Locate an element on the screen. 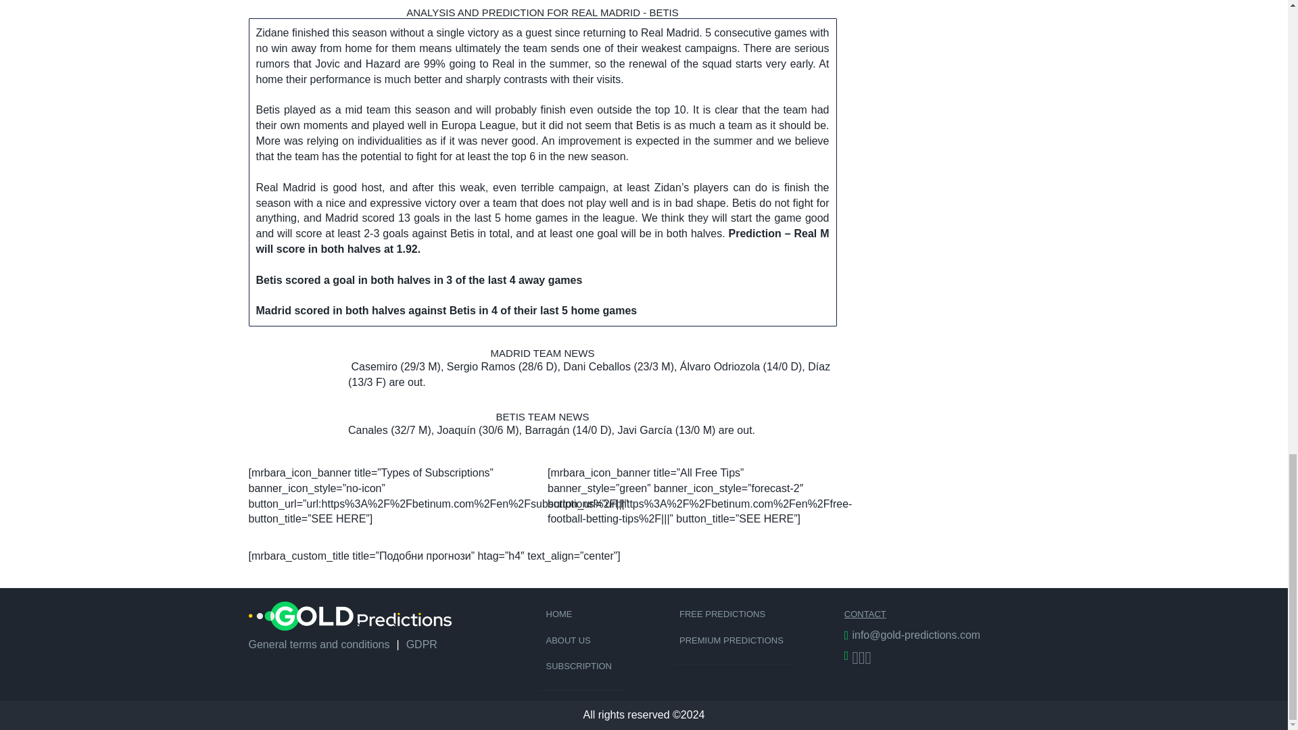  HOME is located at coordinates (583, 614).